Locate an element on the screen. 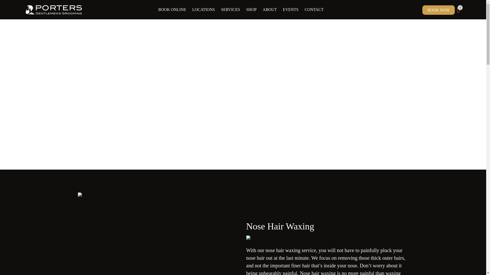 The height and width of the screenshot is (275, 490). BOOK NOW is located at coordinates (439, 10).